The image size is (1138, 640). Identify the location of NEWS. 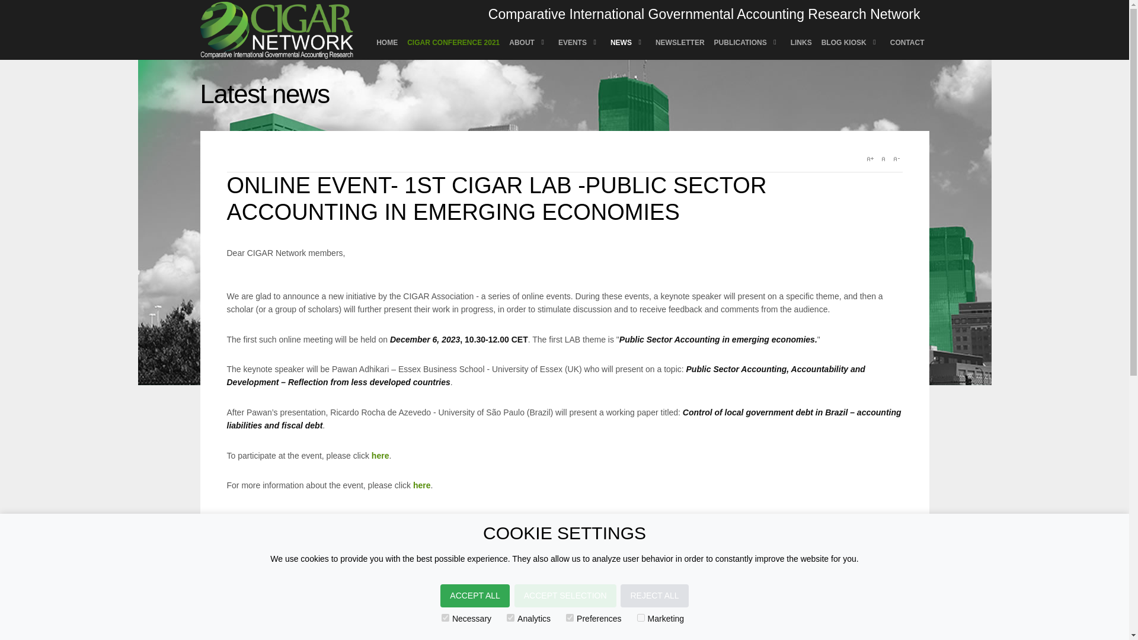
(628, 43).